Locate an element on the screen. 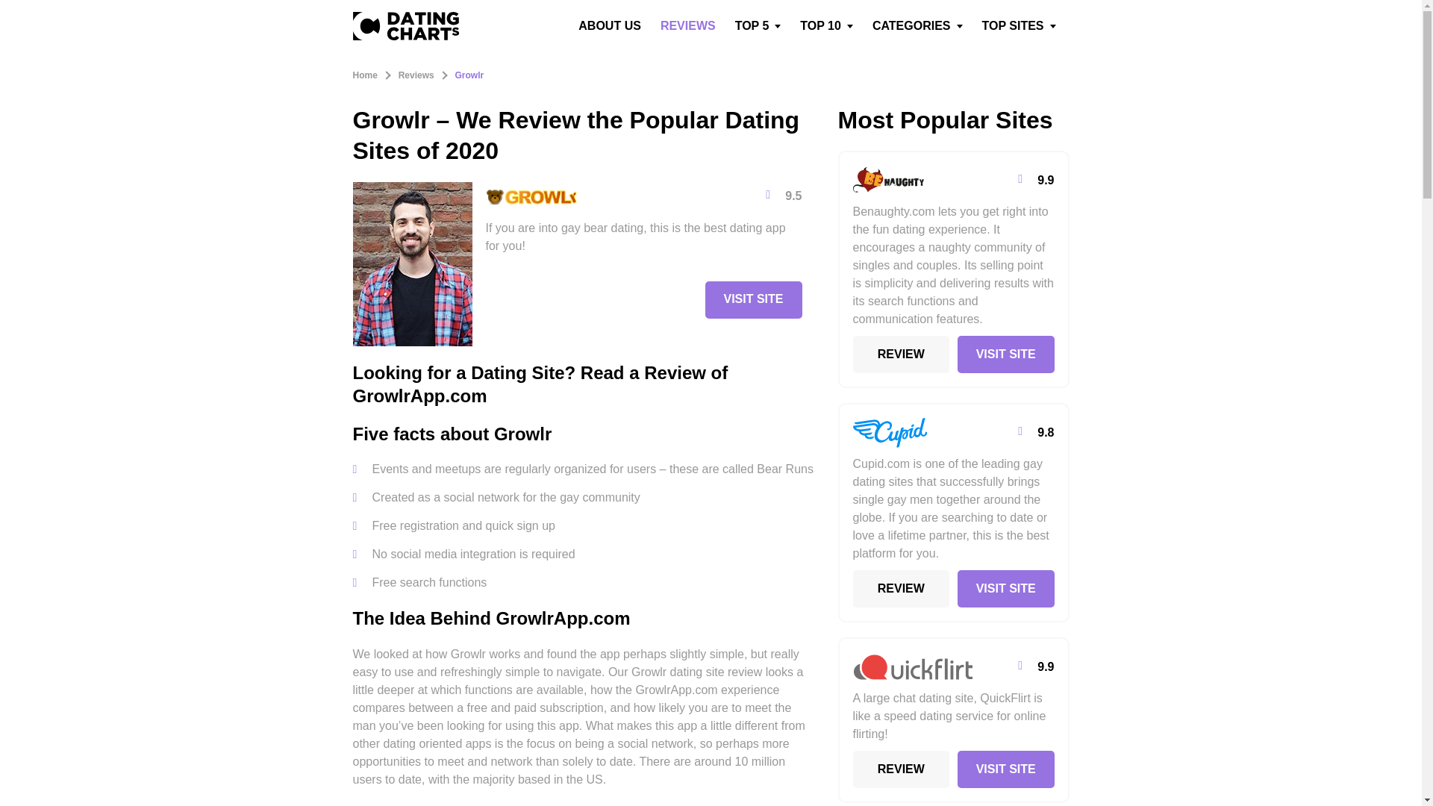 This screenshot has height=806, width=1433. ABOUT US is located at coordinates (609, 26).